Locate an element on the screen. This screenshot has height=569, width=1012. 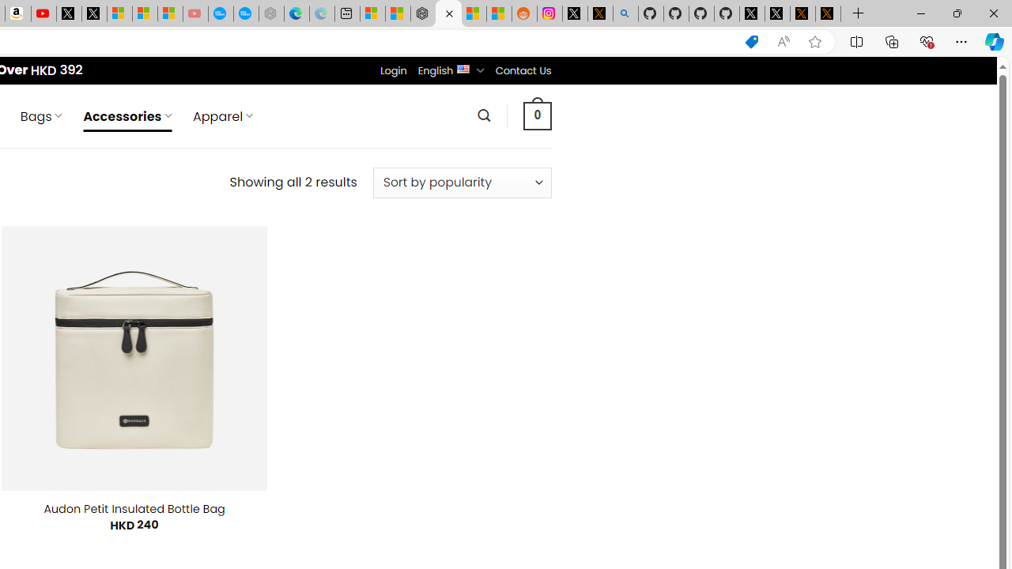
github - Search is located at coordinates (625, 14).